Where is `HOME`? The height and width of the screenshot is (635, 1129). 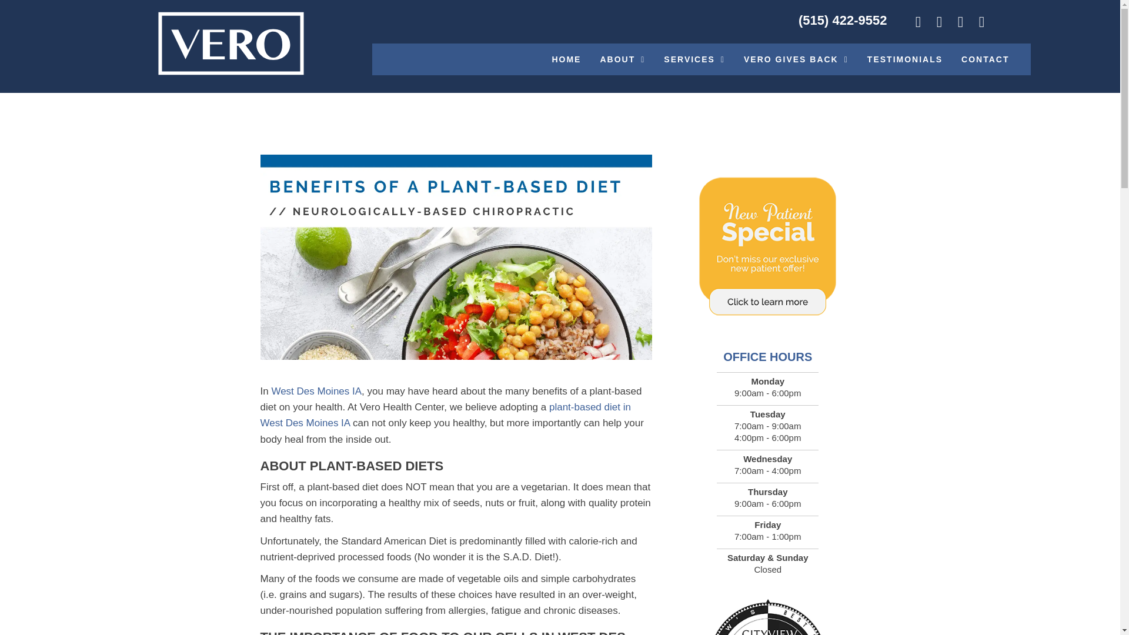 HOME is located at coordinates (566, 59).